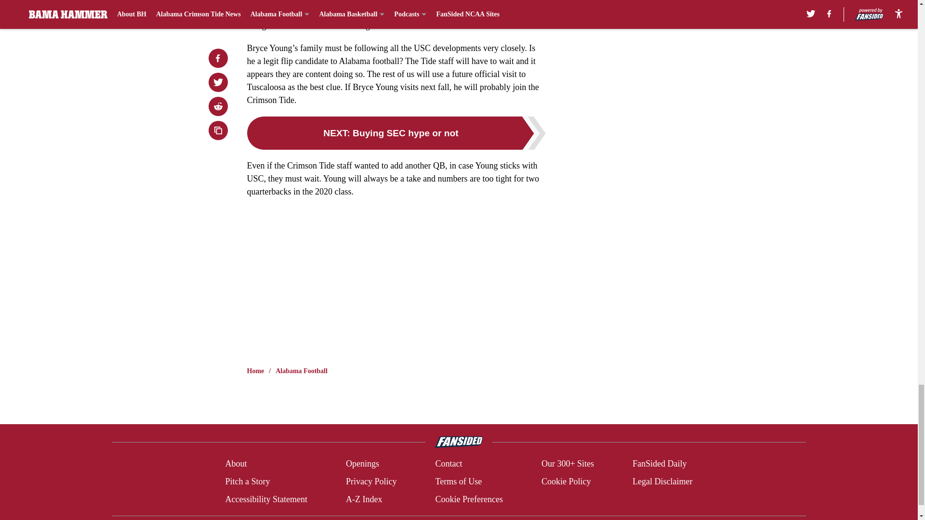 The width and height of the screenshot is (925, 520). I want to click on Terms of Use, so click(458, 481).